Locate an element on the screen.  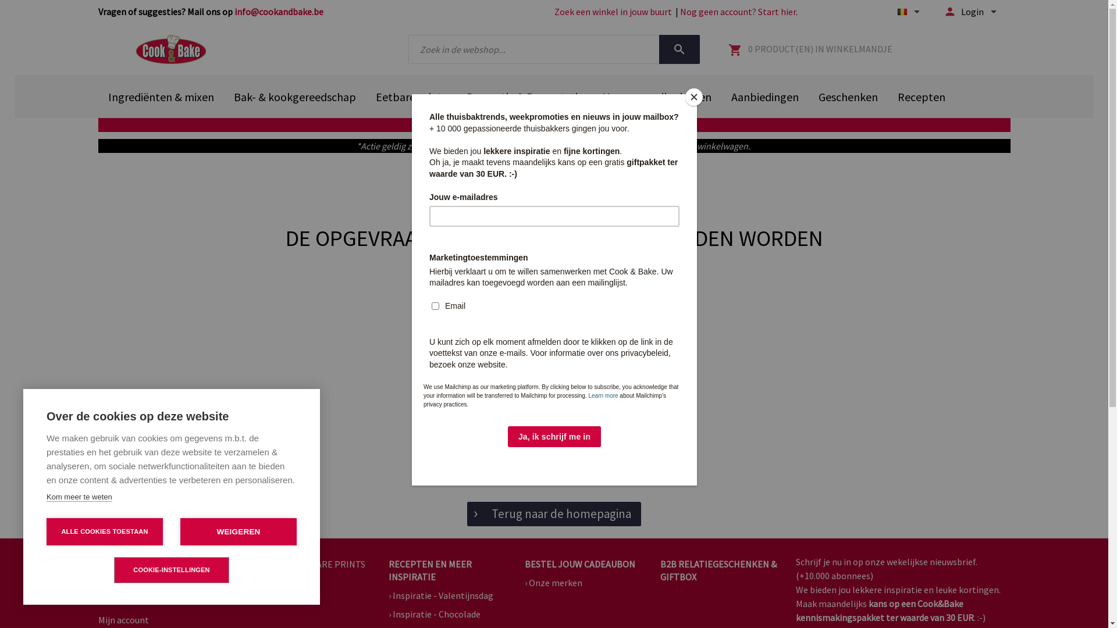
WEIGEREN is located at coordinates (239, 531).